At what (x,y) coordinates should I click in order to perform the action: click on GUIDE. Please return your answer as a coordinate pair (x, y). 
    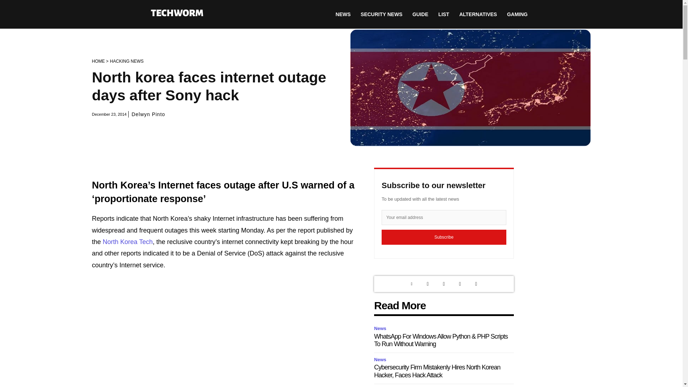
    Looking at the image, I should click on (420, 14).